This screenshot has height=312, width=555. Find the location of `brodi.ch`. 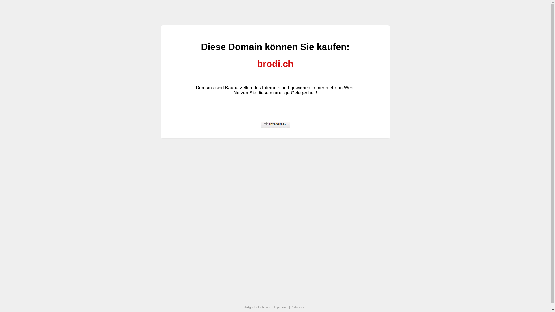

brodi.ch is located at coordinates (275, 64).